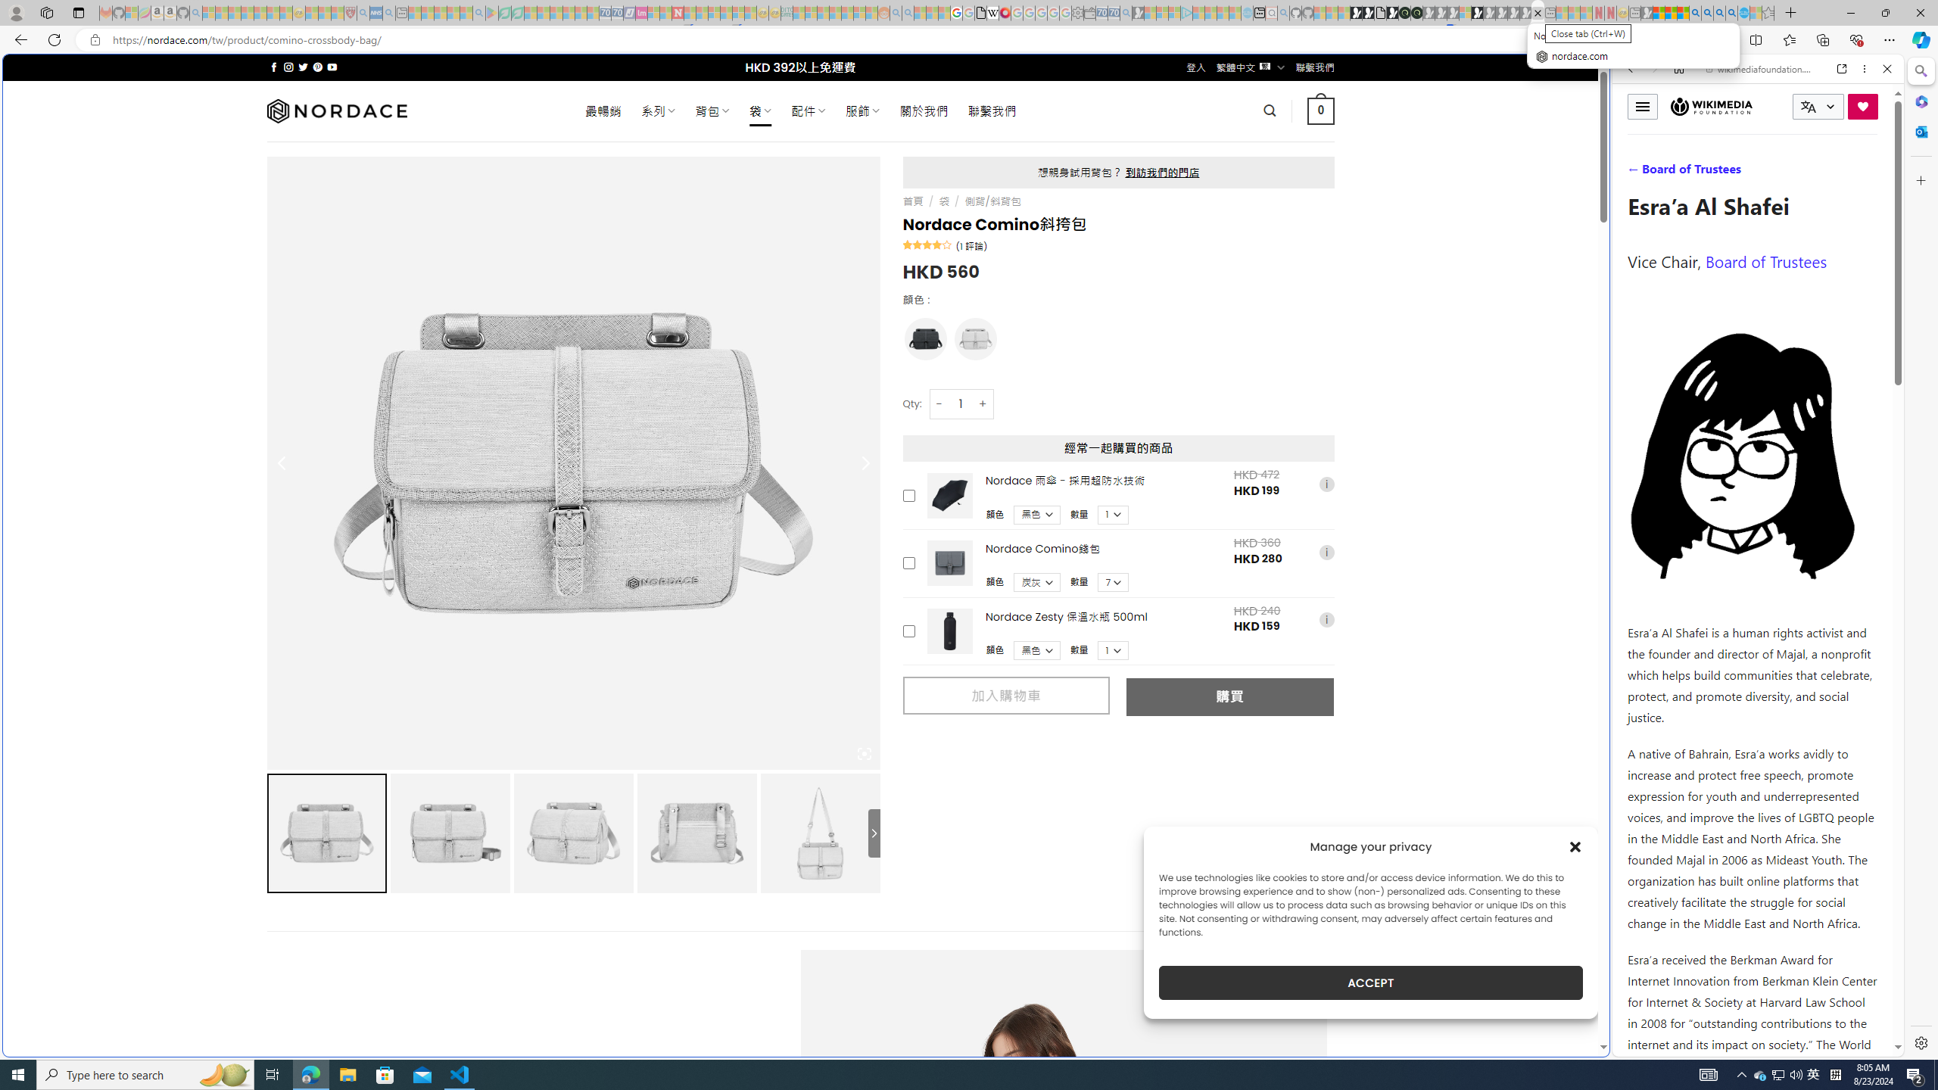 The width and height of the screenshot is (1938, 1090). What do you see at coordinates (969, 518) in the screenshot?
I see `World - MSN` at bounding box center [969, 518].